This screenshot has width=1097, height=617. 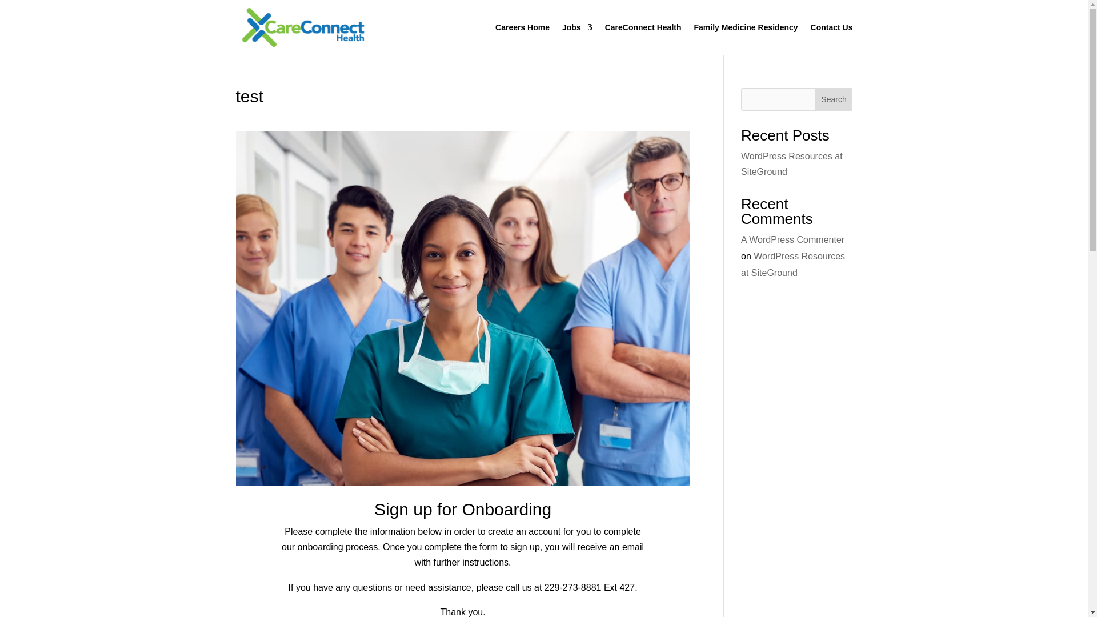 I want to click on A WordPress Commenter, so click(x=793, y=239).